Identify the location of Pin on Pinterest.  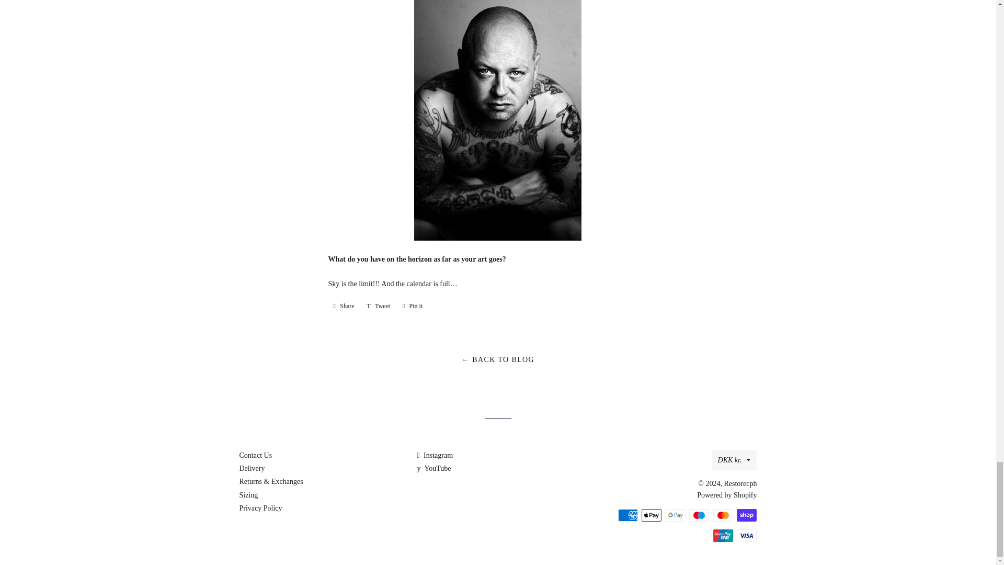
(413, 306).